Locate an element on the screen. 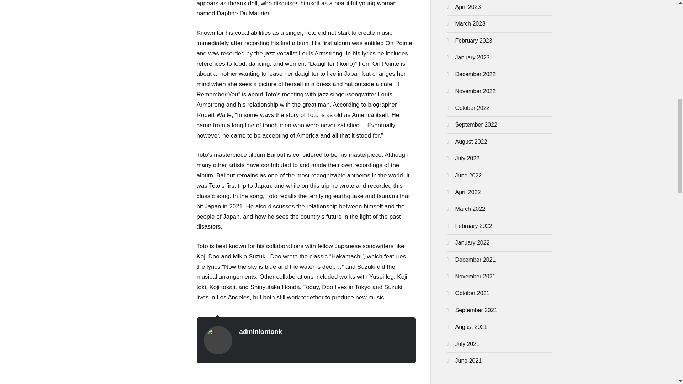 The width and height of the screenshot is (683, 384). April 2023 is located at coordinates (468, 7).